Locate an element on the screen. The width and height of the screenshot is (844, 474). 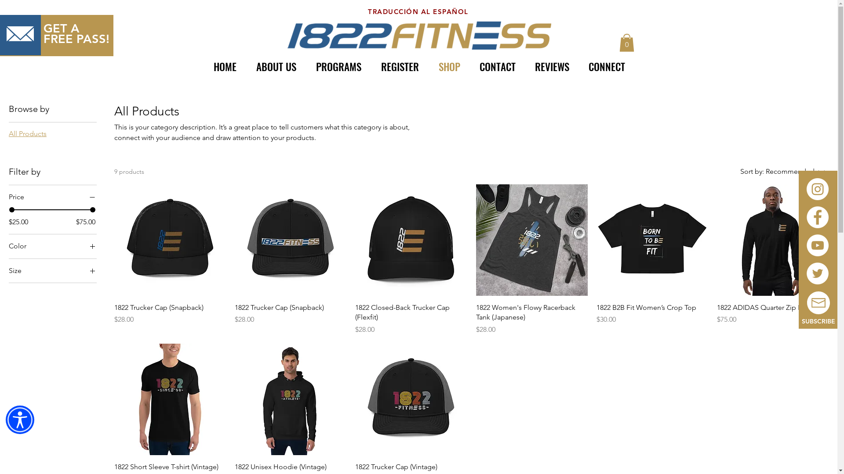
FREE PASS! is located at coordinates (76, 39).